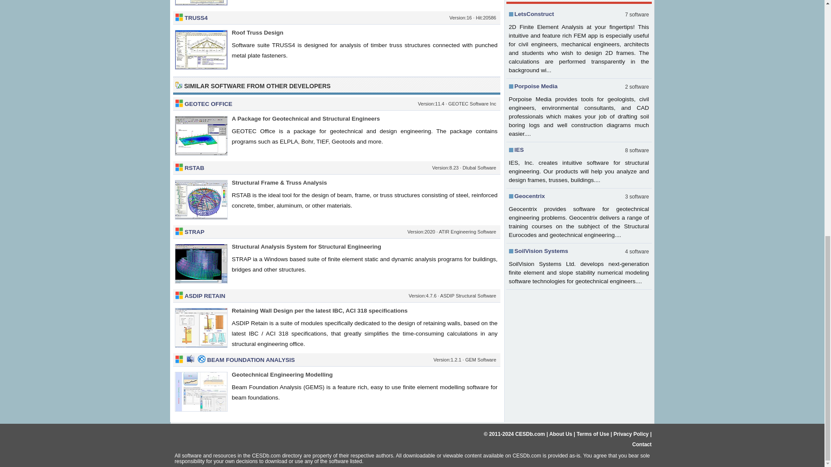 Image resolution: width=831 pixels, height=467 pixels. What do you see at coordinates (194, 232) in the screenshot?
I see `STRAP` at bounding box center [194, 232].